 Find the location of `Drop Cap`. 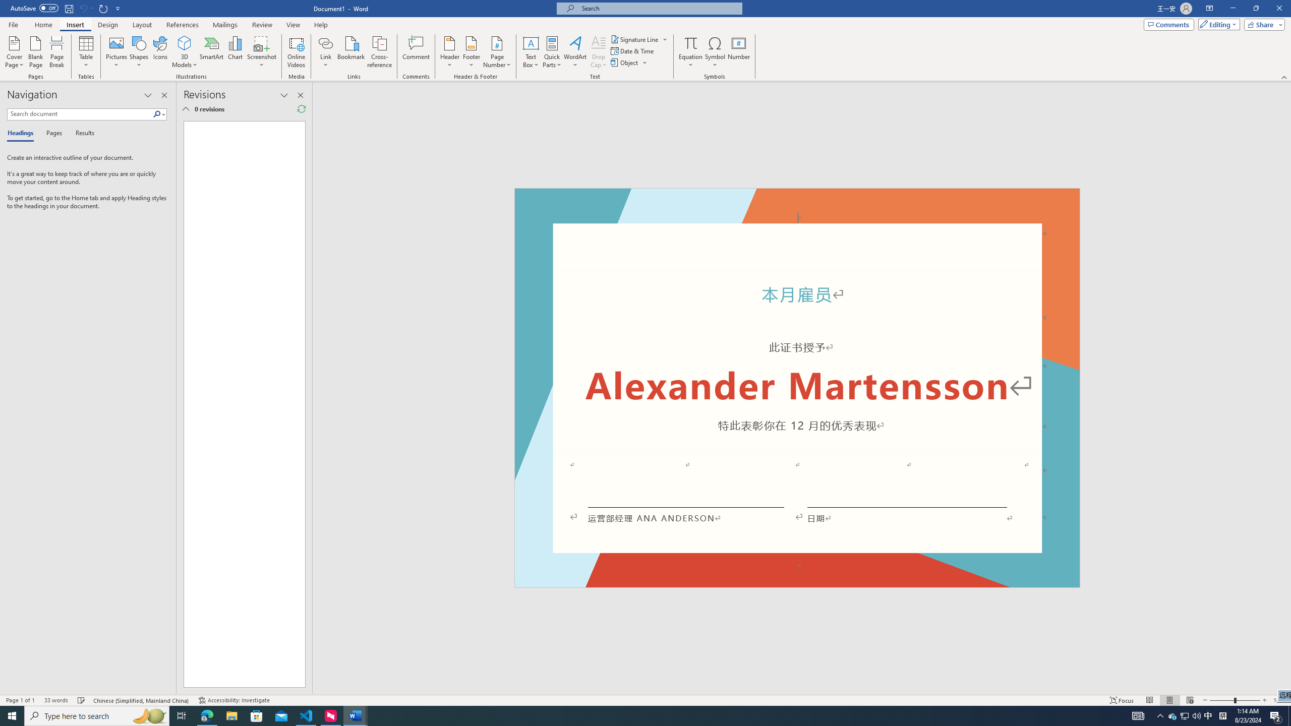

Drop Cap is located at coordinates (598, 52).